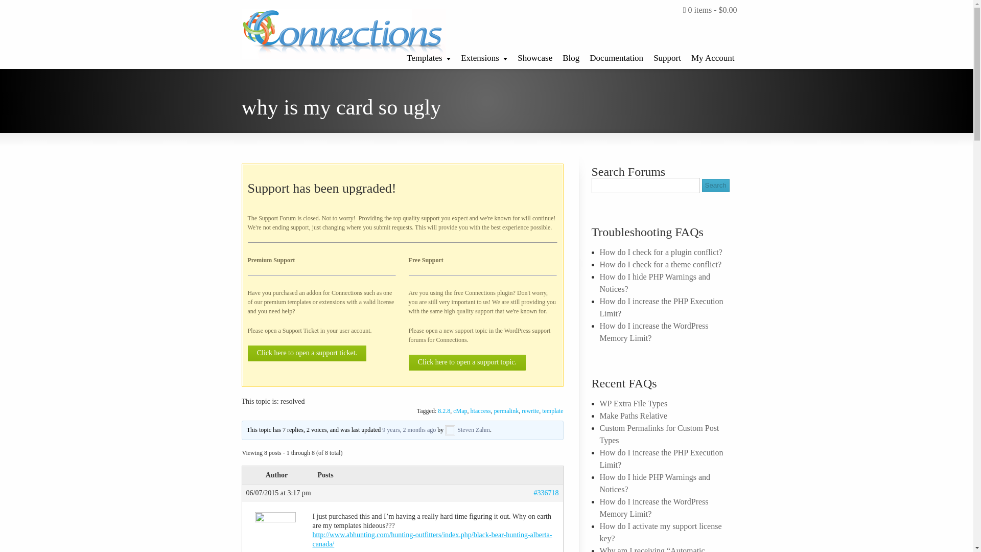 The height and width of the screenshot is (552, 981). What do you see at coordinates (409, 429) in the screenshot?
I see `Reply To: why is my card so ugly` at bounding box center [409, 429].